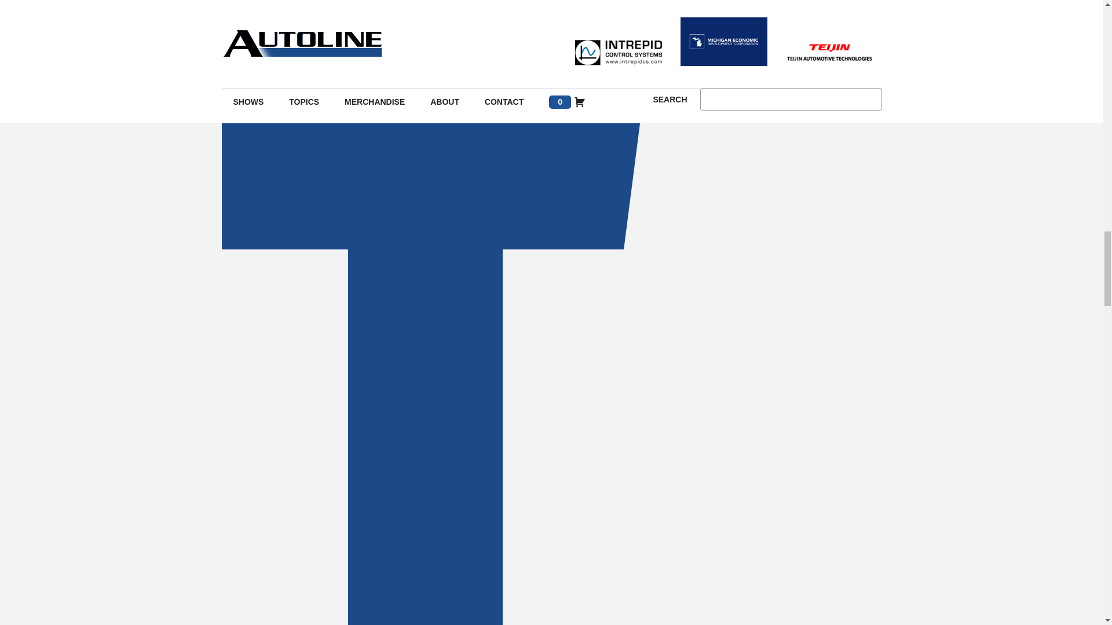 The width and height of the screenshot is (1112, 625). Describe the element at coordinates (438, 622) in the screenshot. I see `Facebook` at that location.